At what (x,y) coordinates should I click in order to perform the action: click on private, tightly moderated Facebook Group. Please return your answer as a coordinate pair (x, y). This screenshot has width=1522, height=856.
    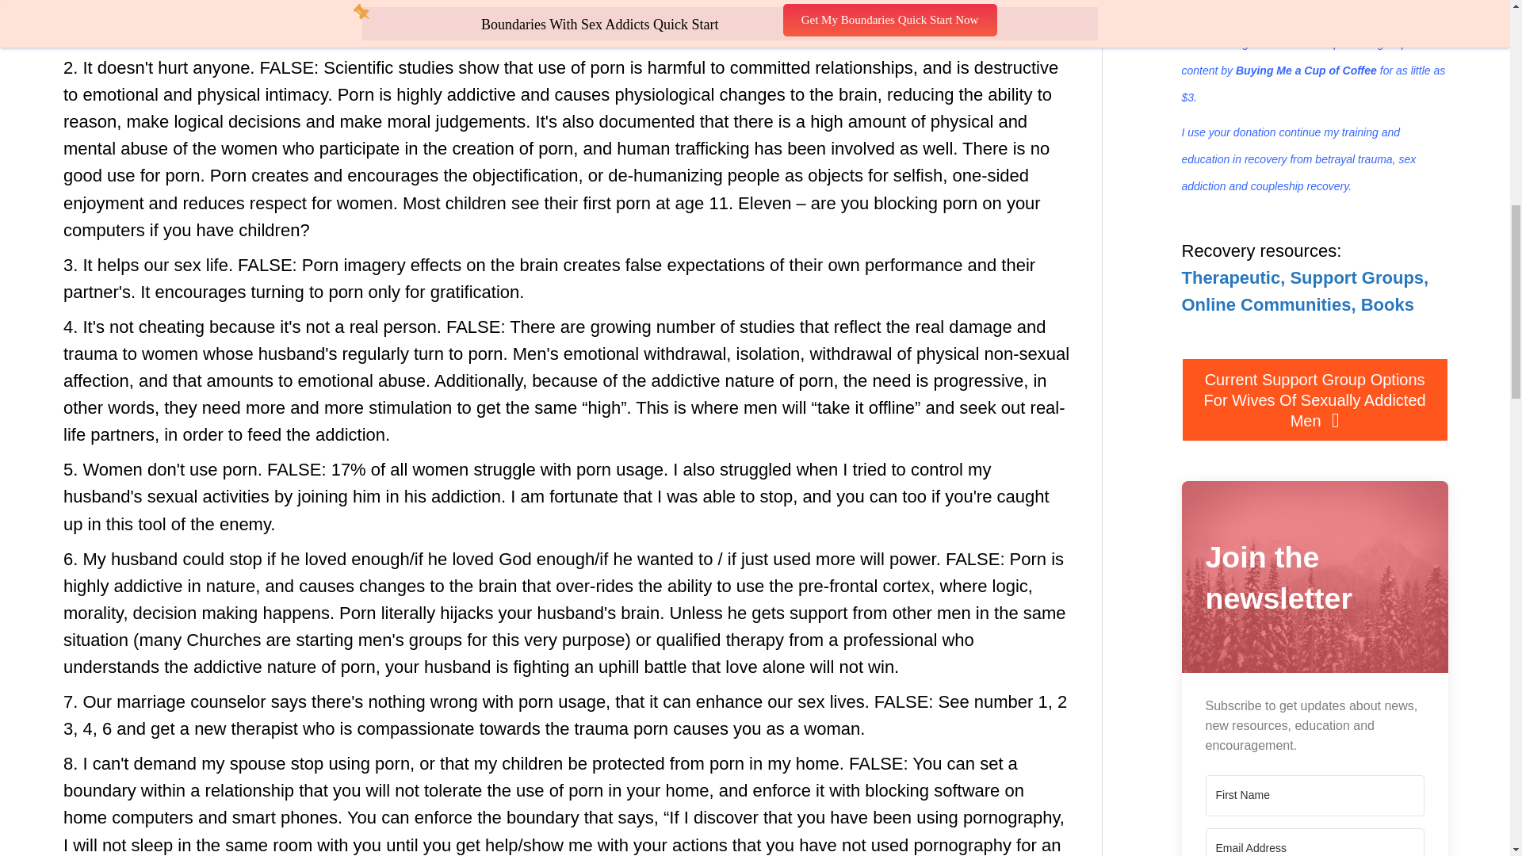
    Looking at the image, I should click on (1302, 11).